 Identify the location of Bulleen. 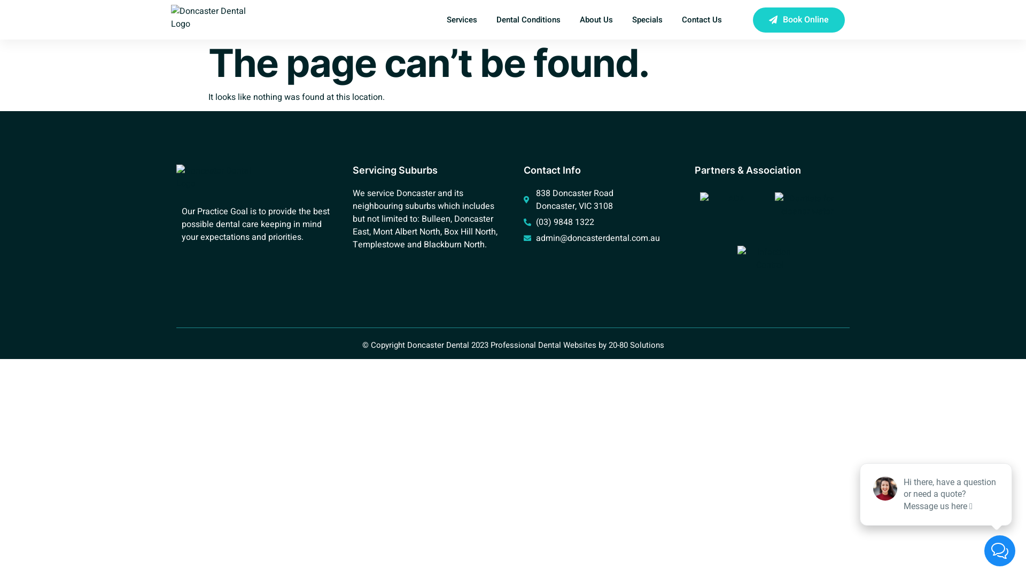
(436, 219).